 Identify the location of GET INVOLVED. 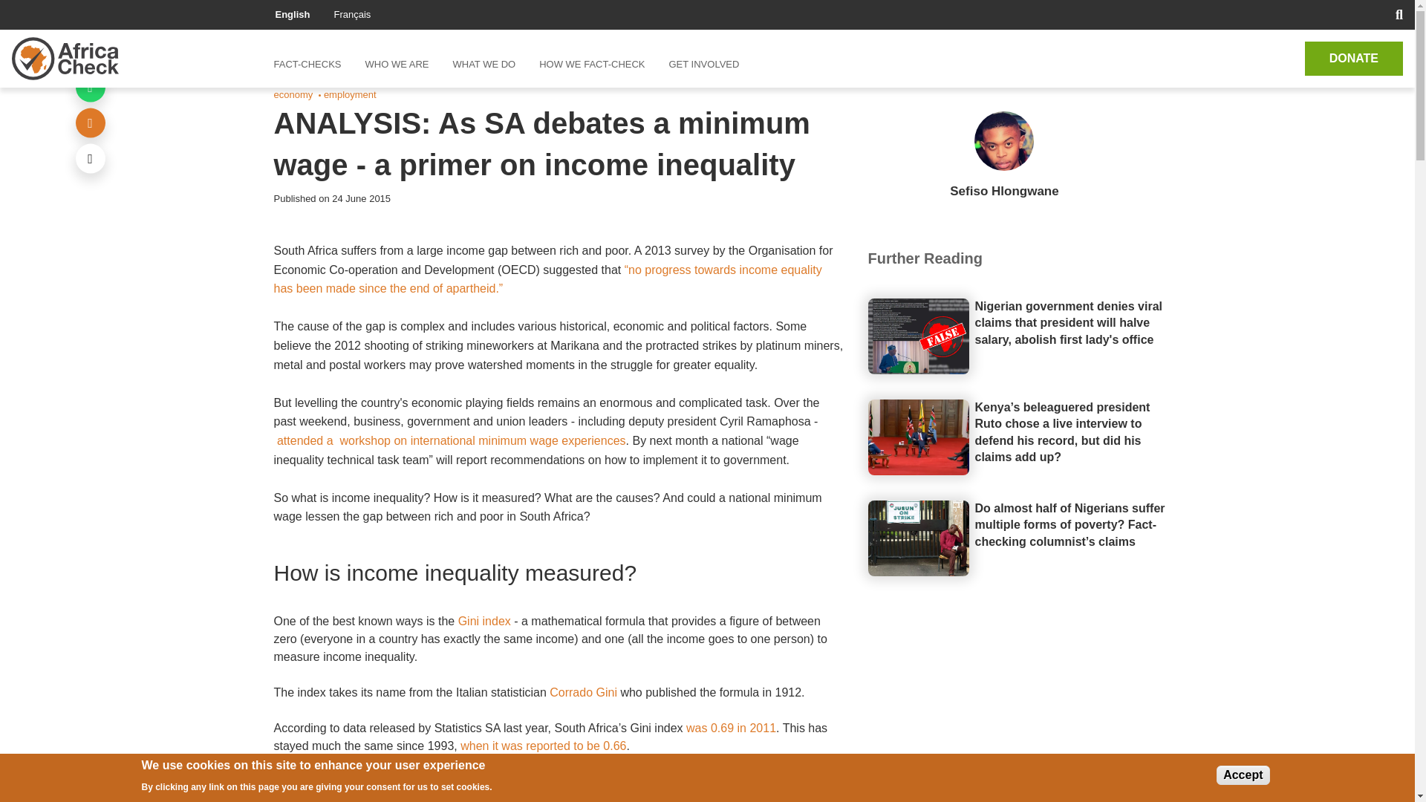
(703, 64).